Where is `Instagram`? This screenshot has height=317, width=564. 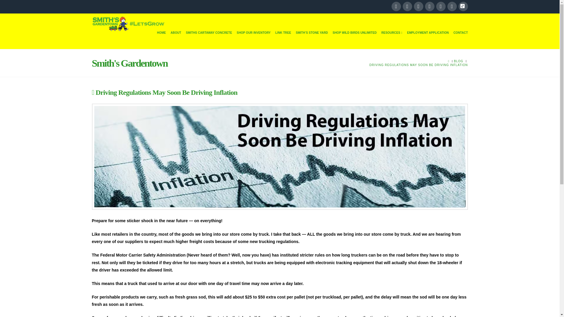
Instagram is located at coordinates (441, 6).